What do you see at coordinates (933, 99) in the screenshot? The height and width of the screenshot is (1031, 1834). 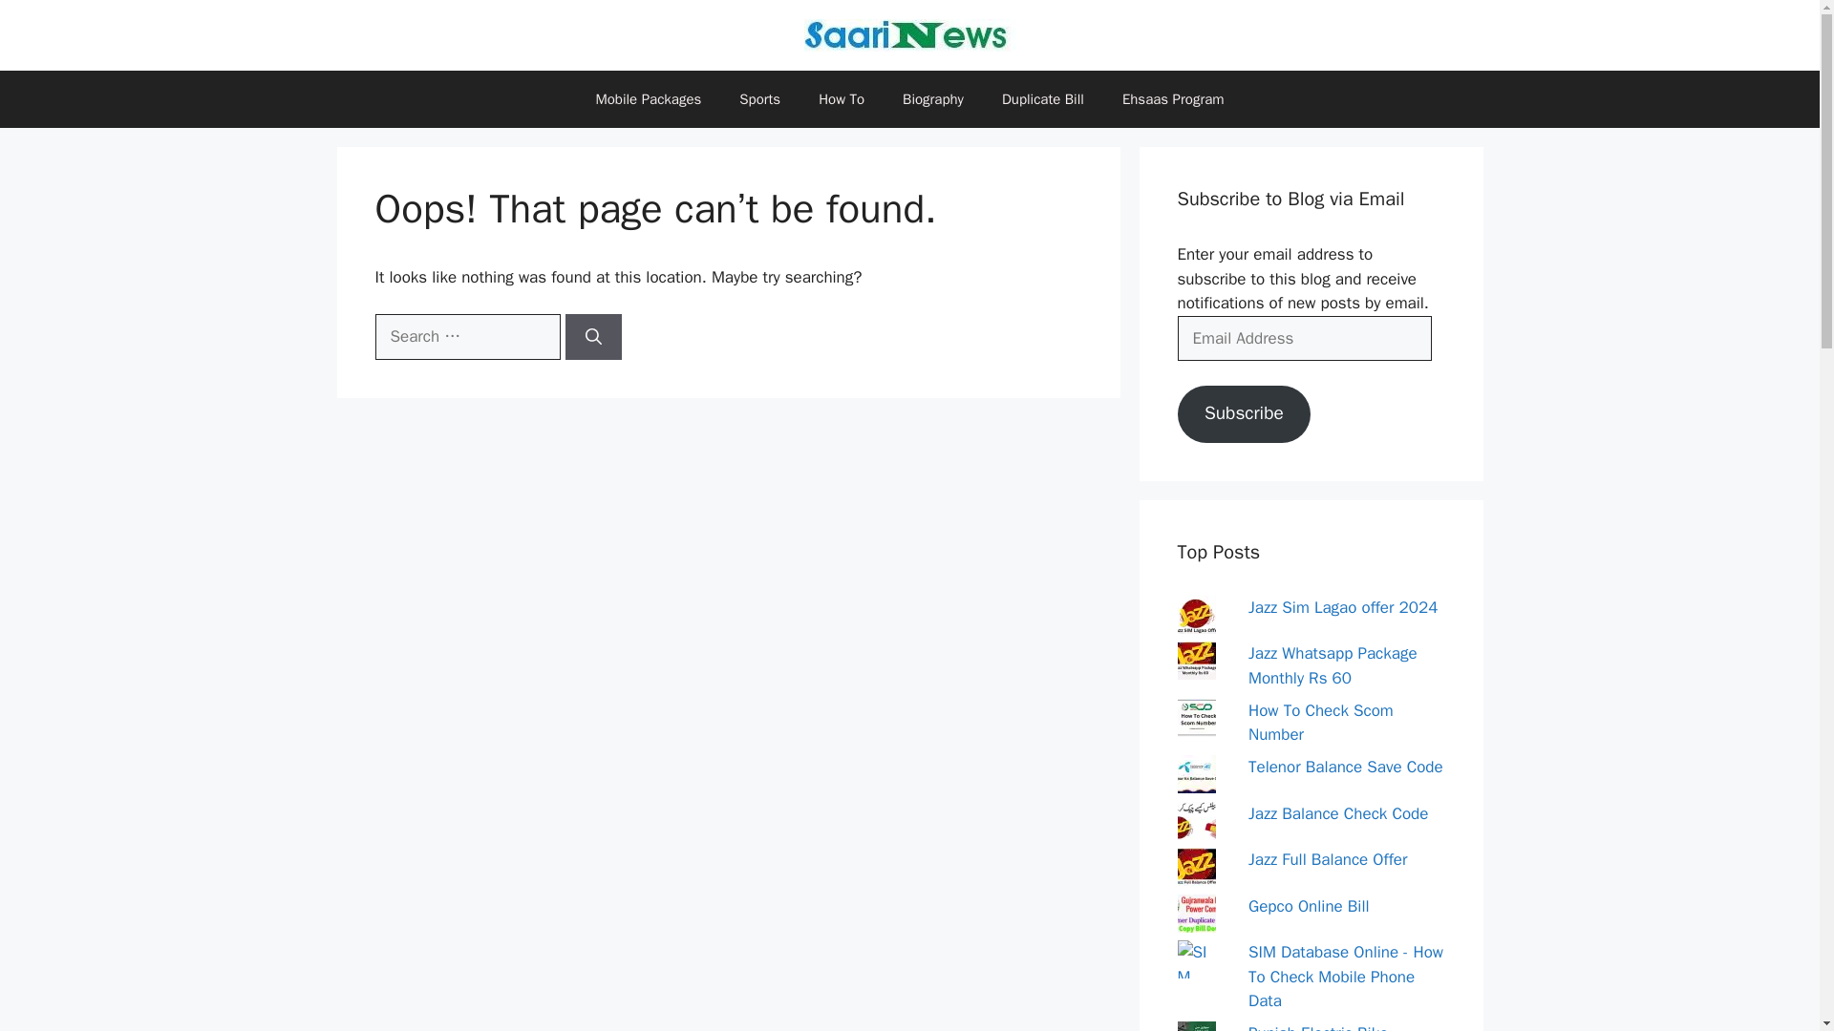 I see `Biography` at bounding box center [933, 99].